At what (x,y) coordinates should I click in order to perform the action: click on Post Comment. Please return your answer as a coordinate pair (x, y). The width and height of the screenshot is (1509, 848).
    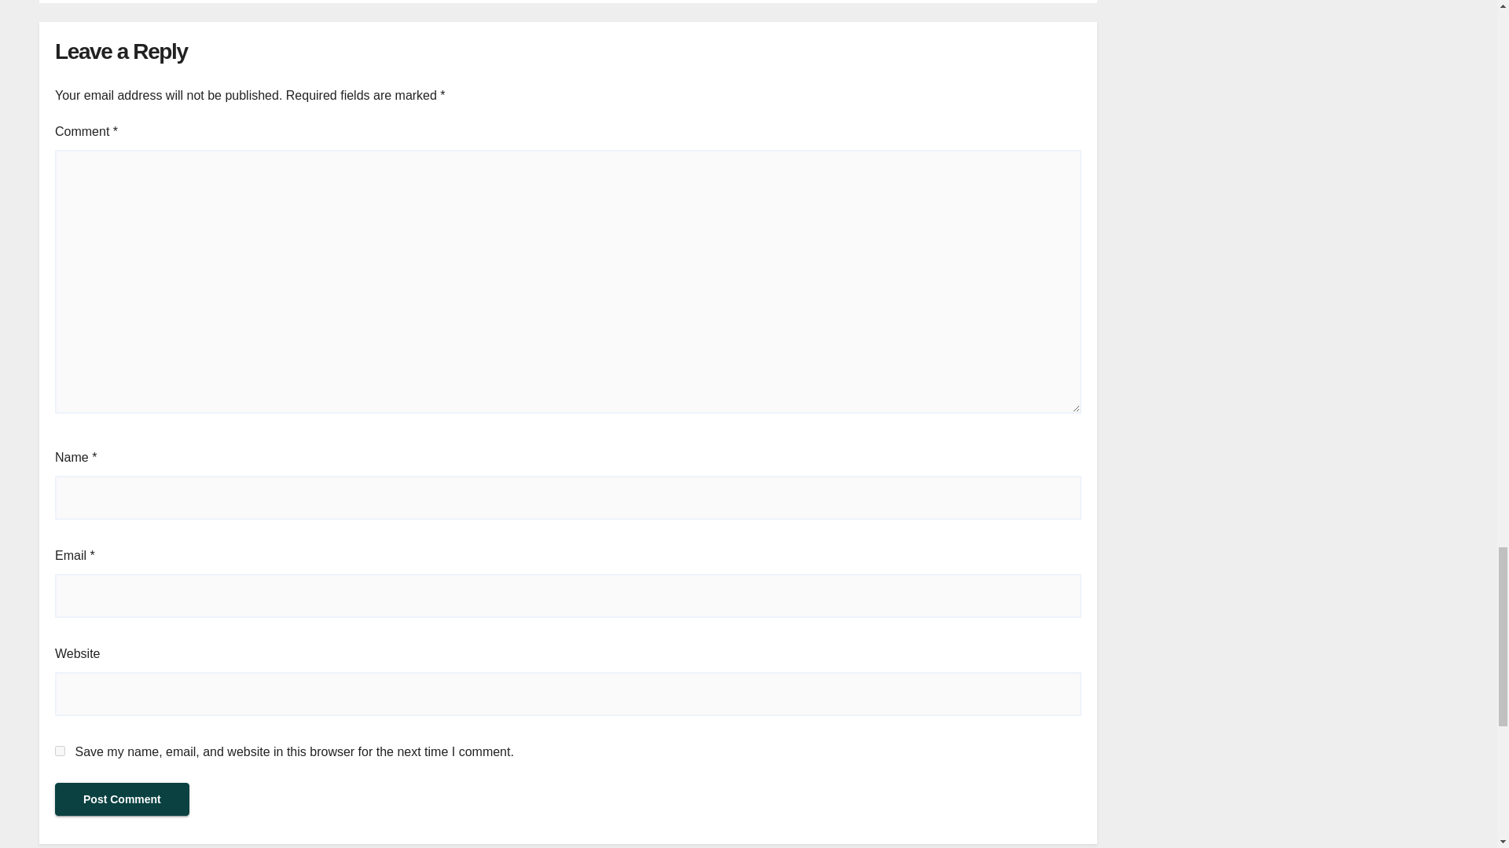
    Looking at the image, I should click on (122, 799).